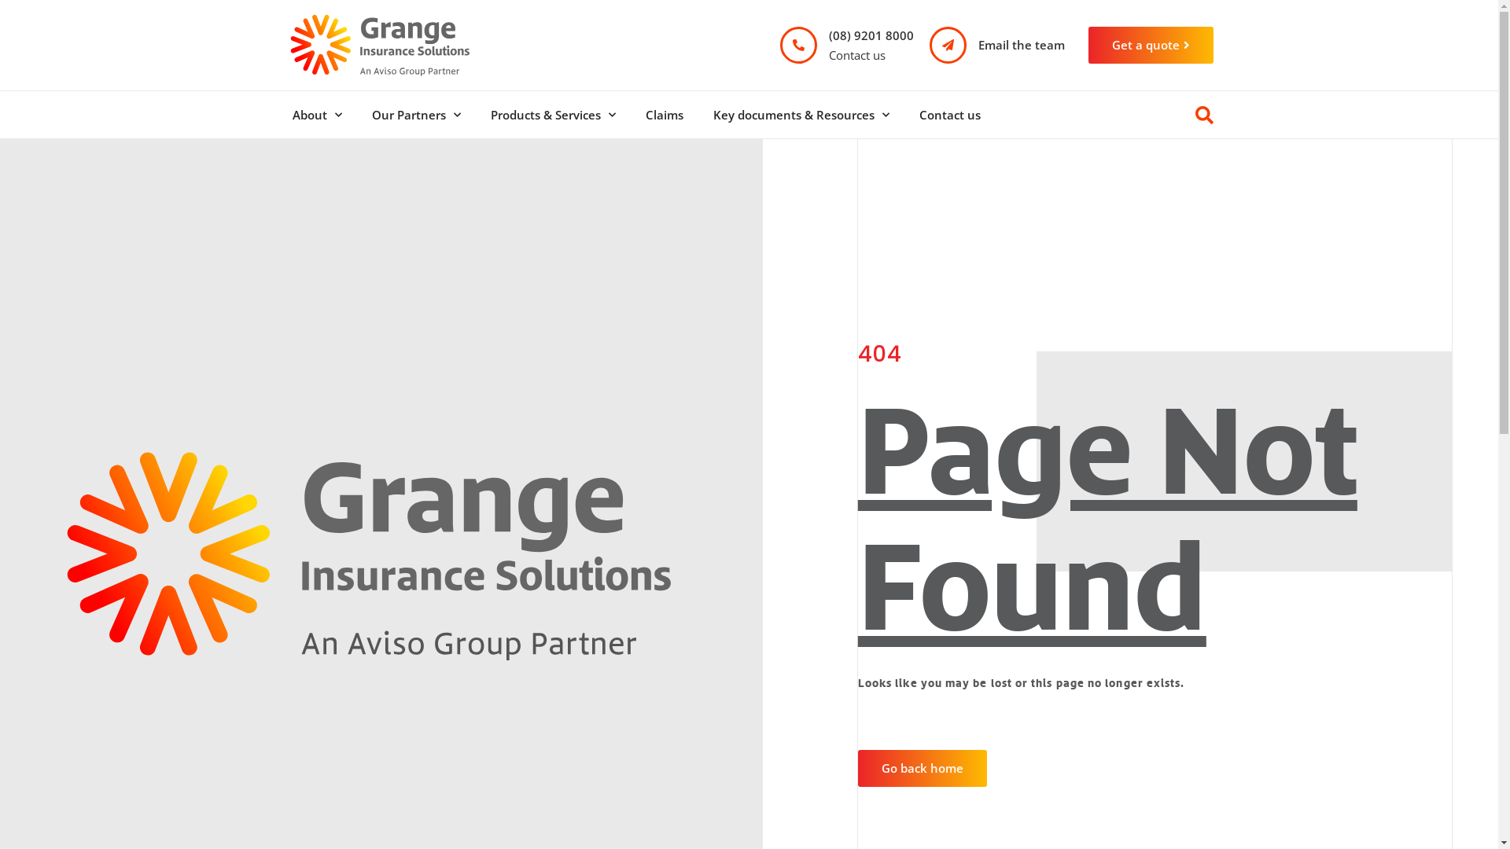  I want to click on Email the team, so click(1022, 45).